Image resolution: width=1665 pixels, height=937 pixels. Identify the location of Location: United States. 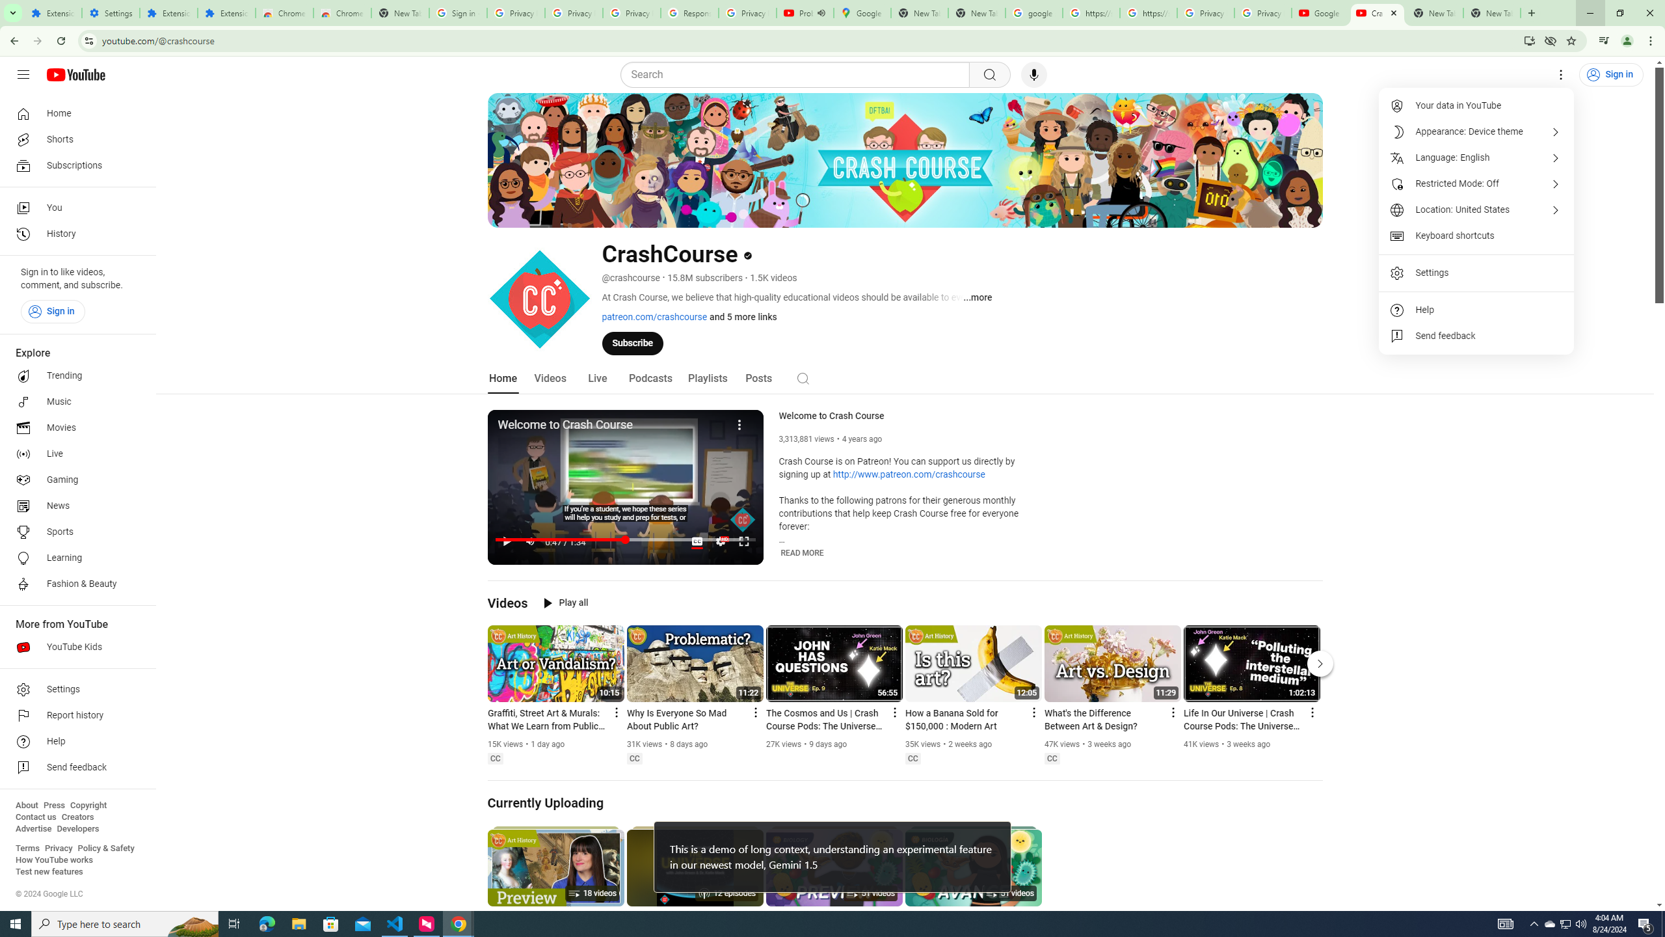
(1476, 210).